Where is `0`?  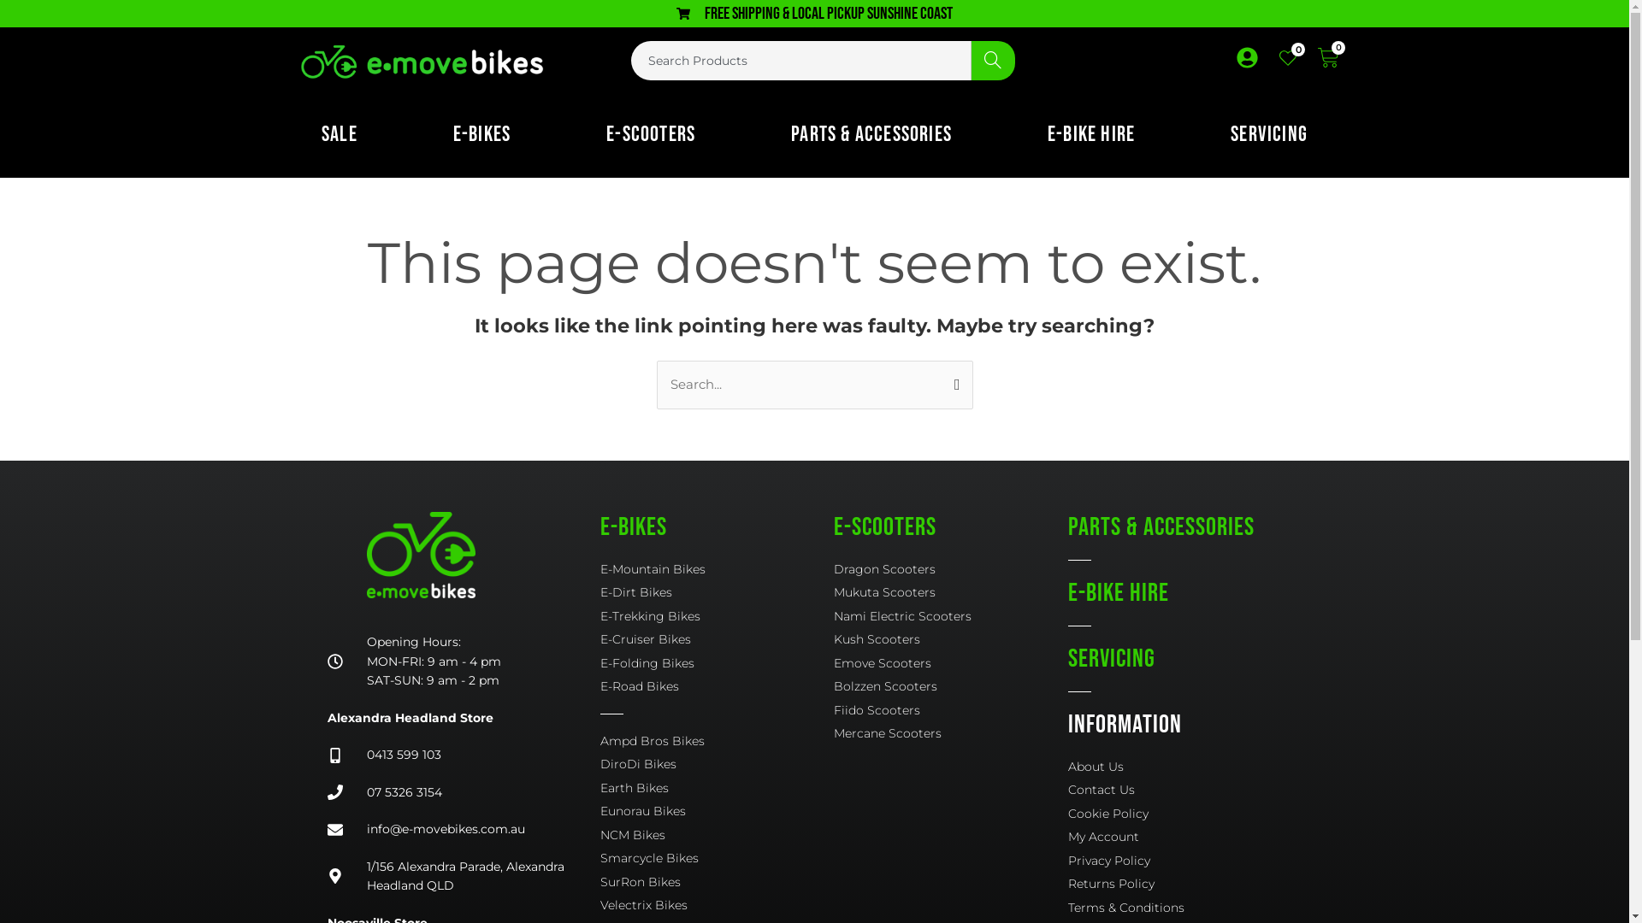
0 is located at coordinates (1288, 59).